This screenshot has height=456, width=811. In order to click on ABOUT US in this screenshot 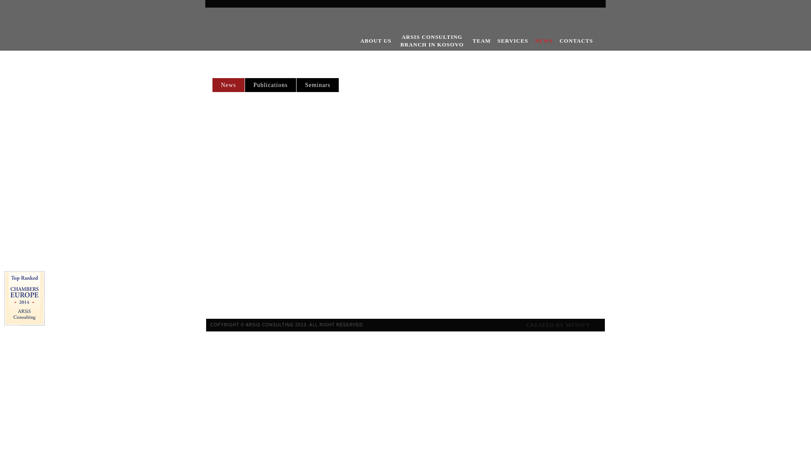, I will do `click(378, 41)`.